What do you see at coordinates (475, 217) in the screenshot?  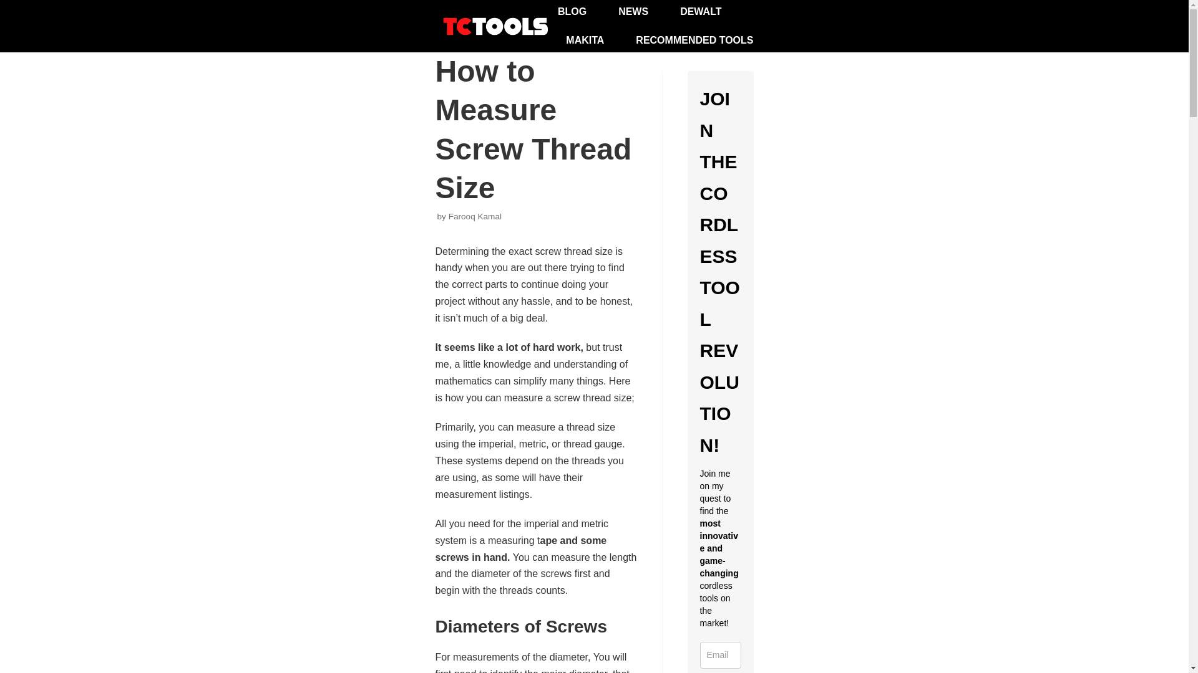 I see `Farooq Kamal` at bounding box center [475, 217].